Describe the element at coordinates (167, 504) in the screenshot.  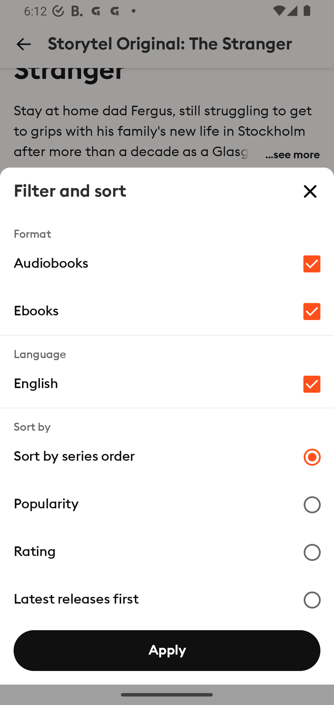
I see `Popularity` at that location.